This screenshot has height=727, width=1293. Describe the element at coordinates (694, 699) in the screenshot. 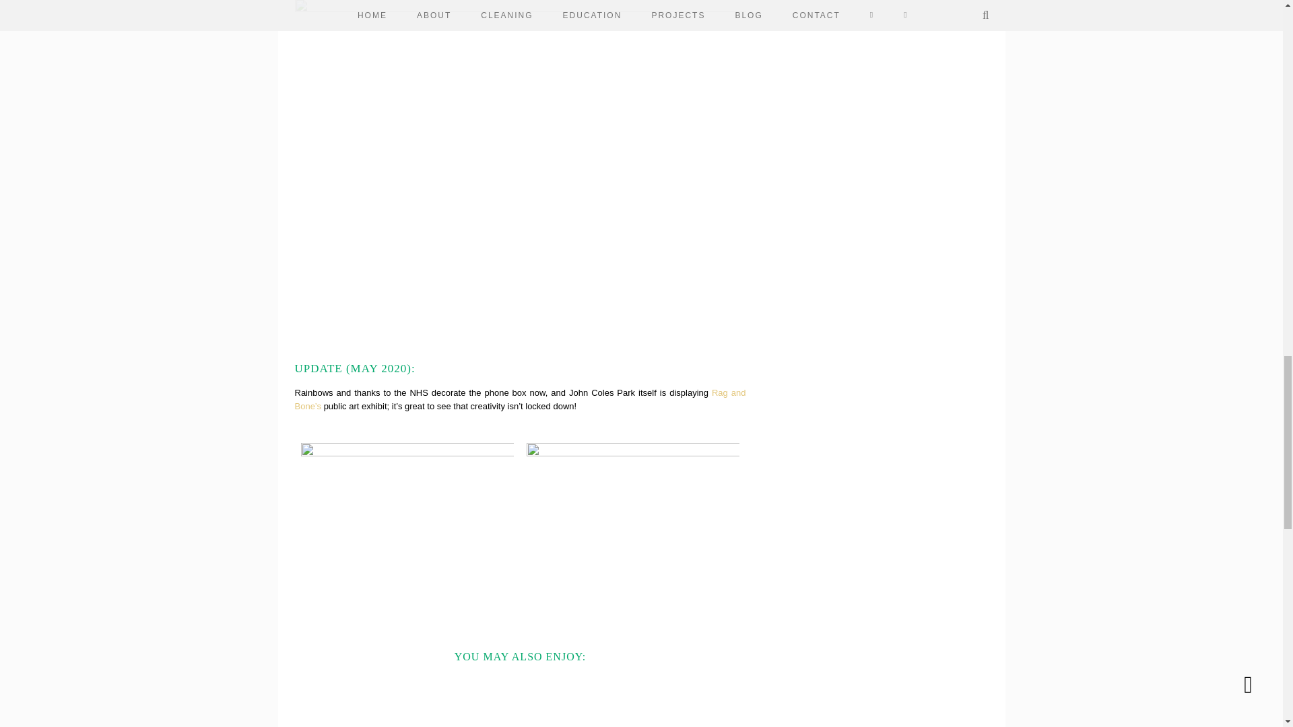

I see `CHRISTMAS GIVEAWAY: Enter to win a Refill Chippenham Bottle` at that location.